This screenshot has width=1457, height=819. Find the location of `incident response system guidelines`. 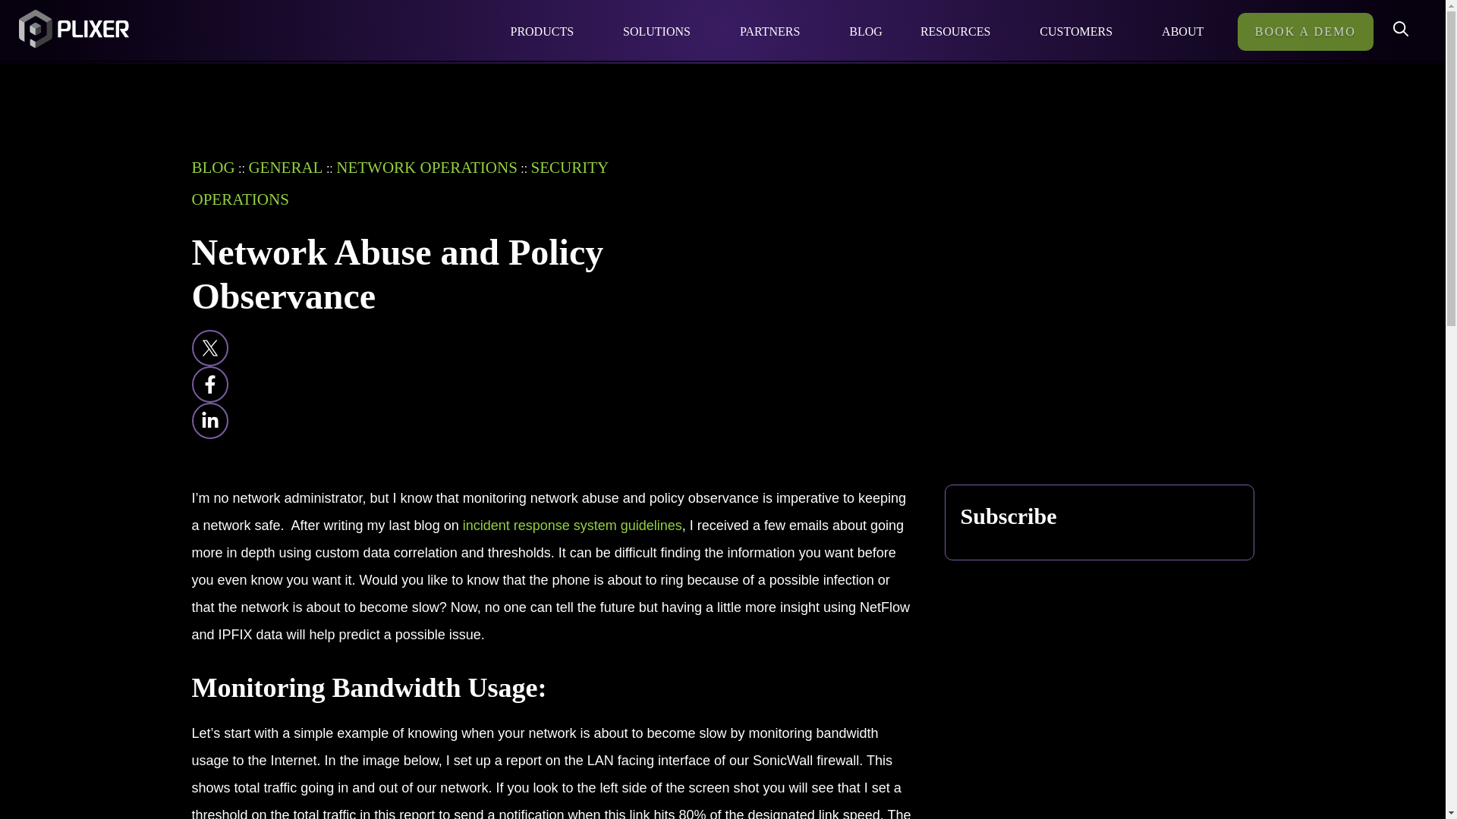

incident response system guidelines is located at coordinates (572, 525).